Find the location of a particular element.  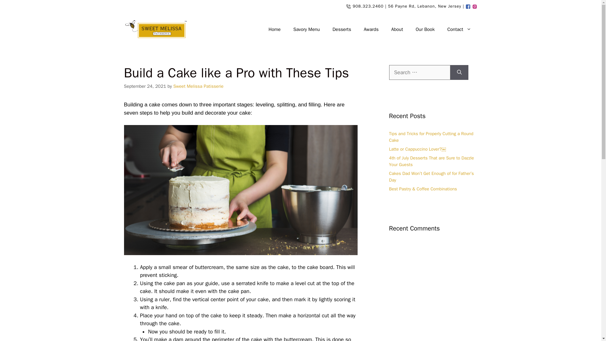

Lebanon Cafe is located at coordinates (397, 29).